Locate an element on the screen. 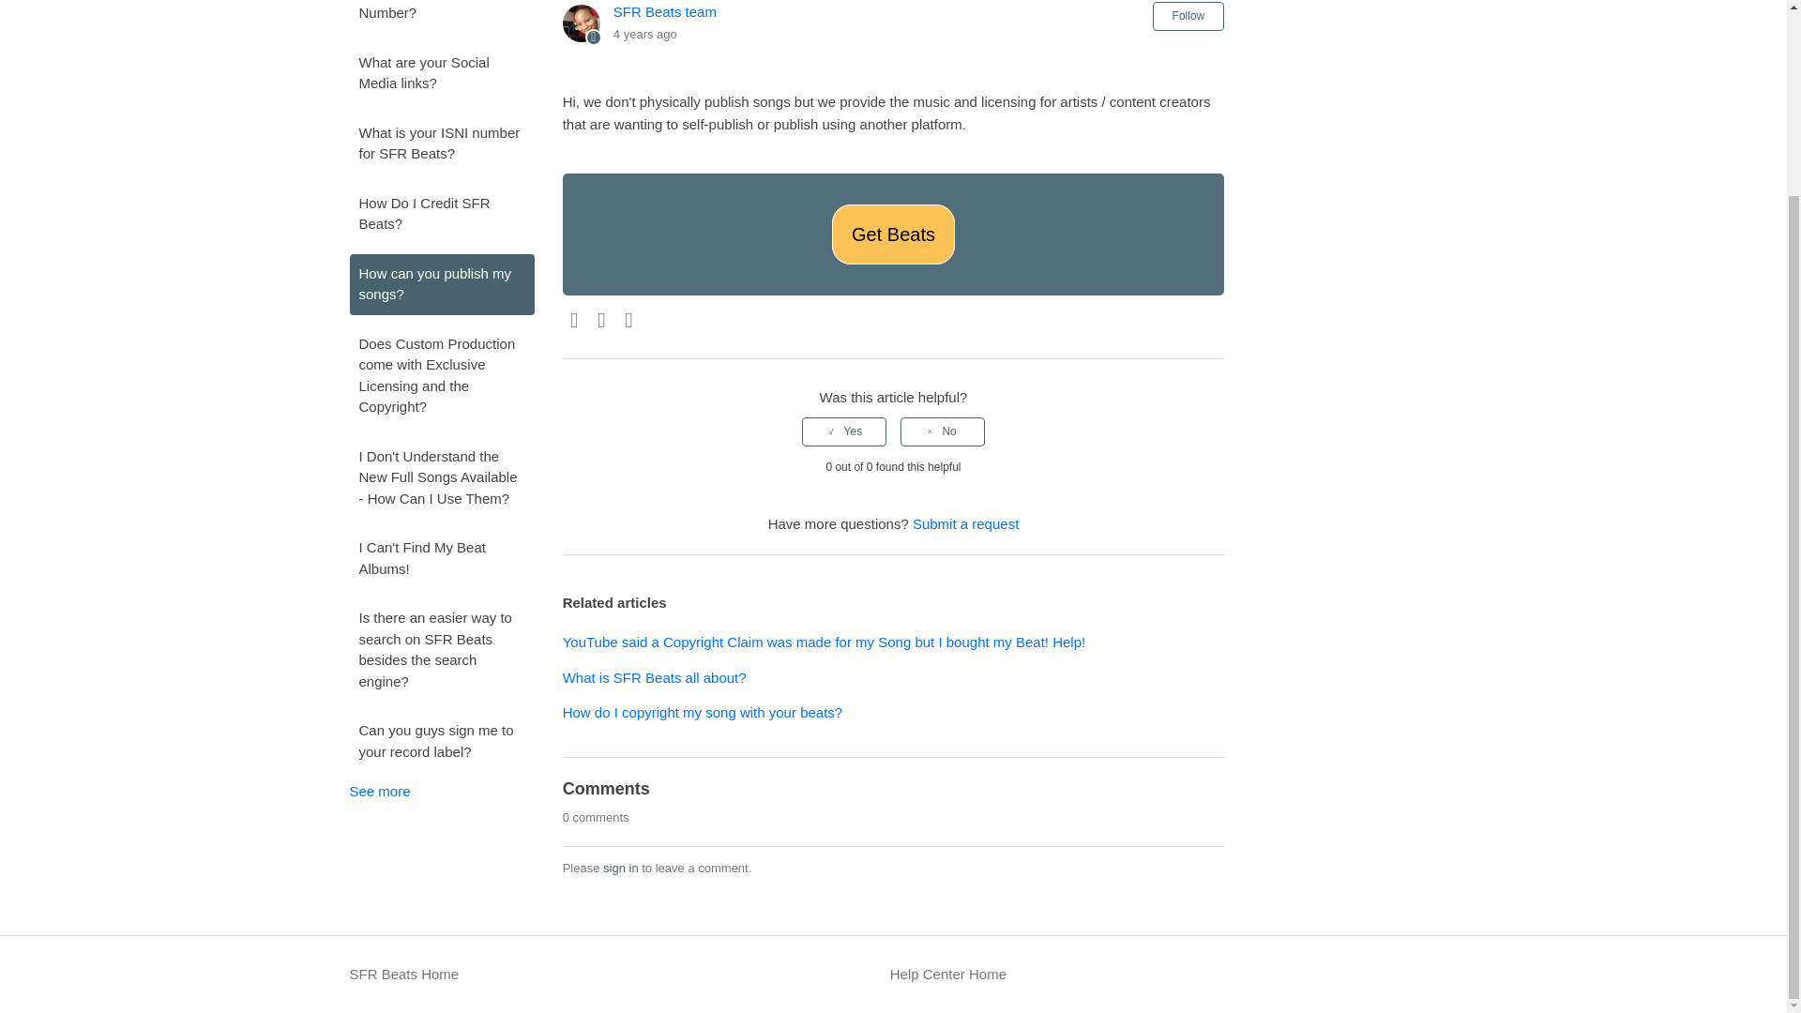 Image resolution: width=1801 pixels, height=1013 pixels. Home is located at coordinates (947, 975).